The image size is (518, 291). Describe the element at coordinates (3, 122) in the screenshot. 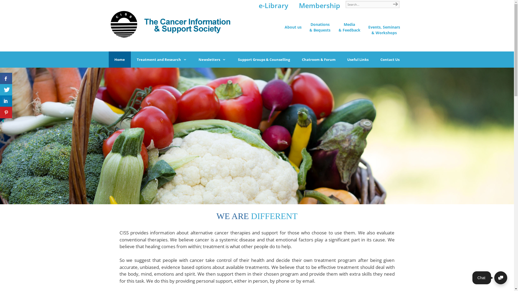

I see `Hide Buttons` at that location.